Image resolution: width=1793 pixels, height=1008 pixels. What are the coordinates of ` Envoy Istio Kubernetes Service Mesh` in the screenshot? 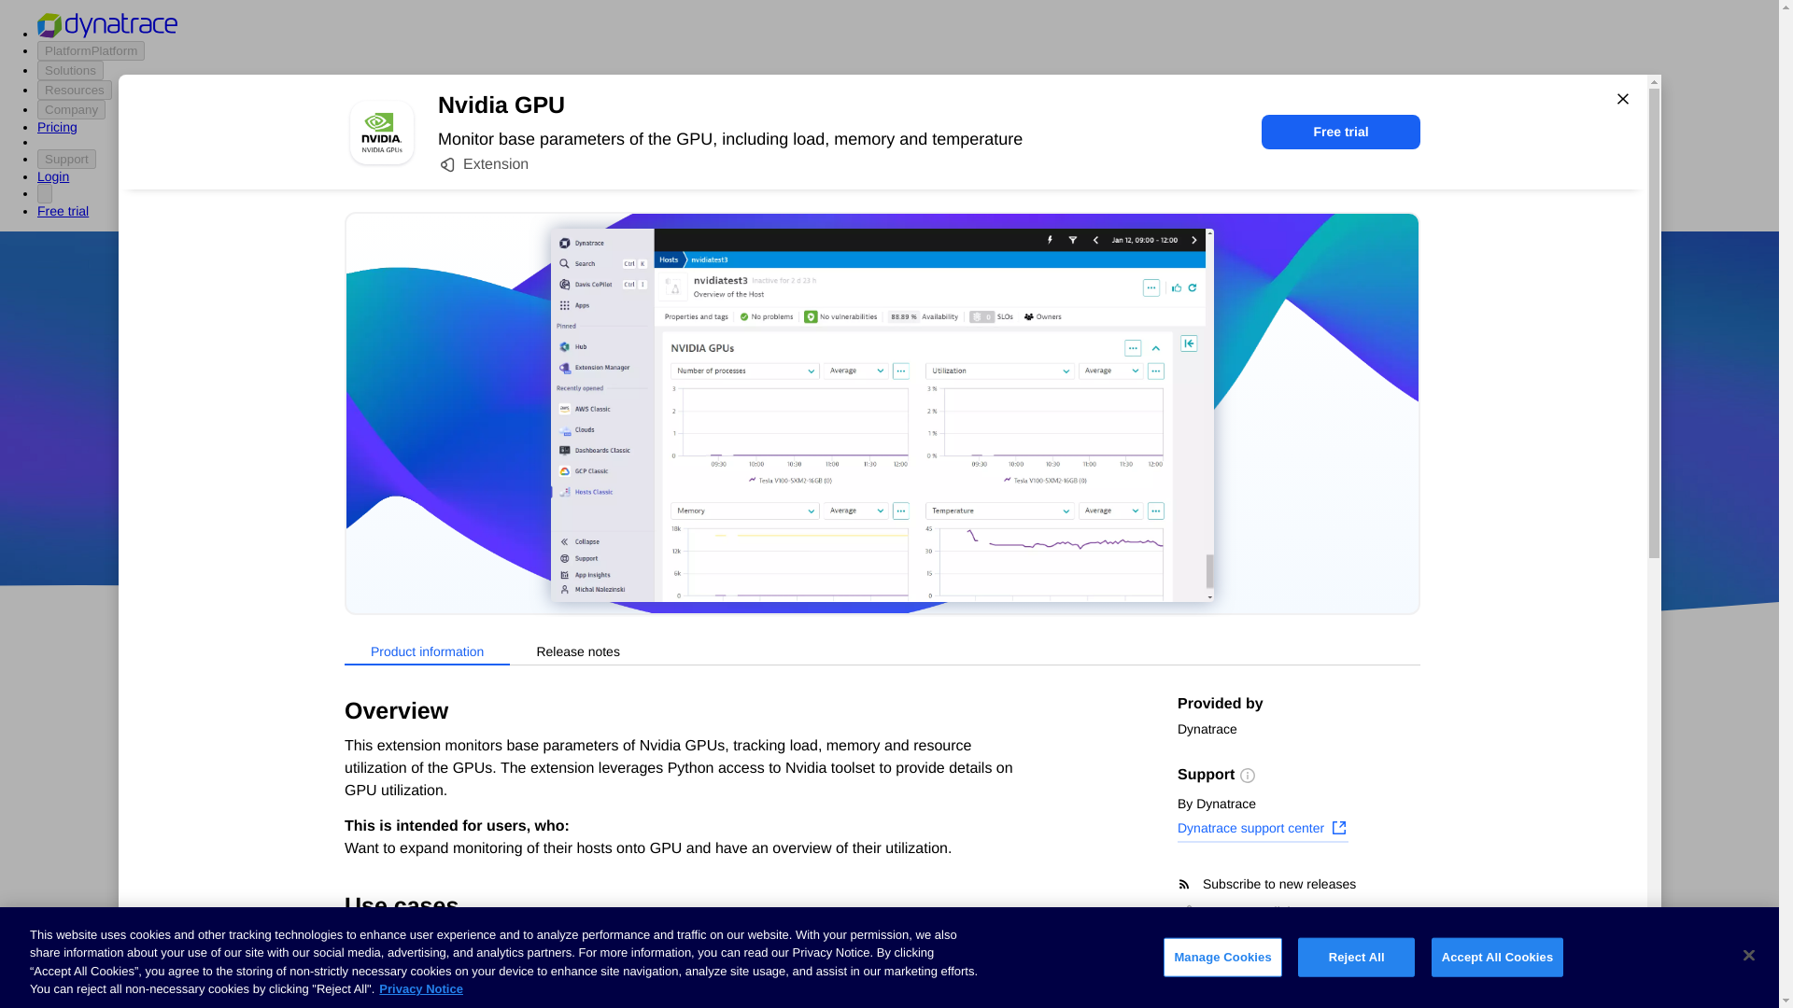 It's located at (1037, 958).